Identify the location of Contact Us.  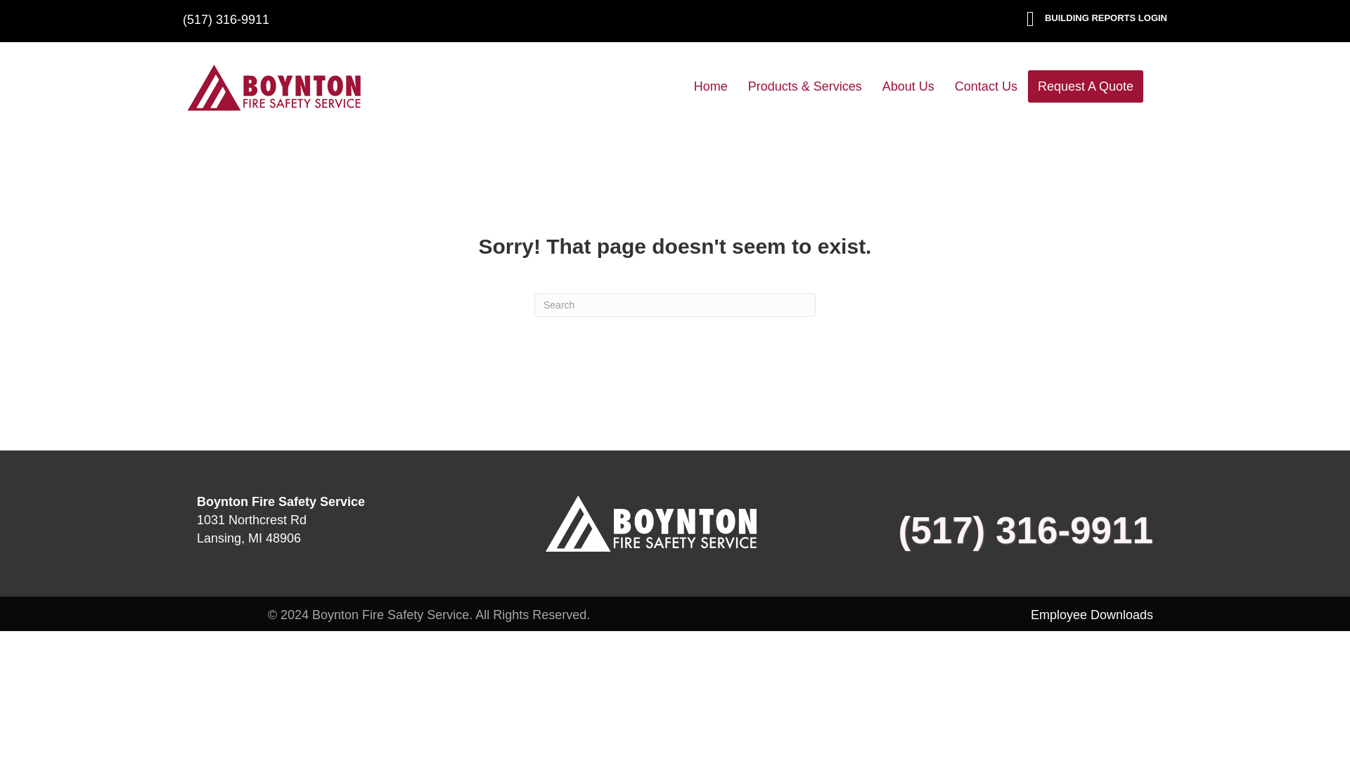
(986, 86).